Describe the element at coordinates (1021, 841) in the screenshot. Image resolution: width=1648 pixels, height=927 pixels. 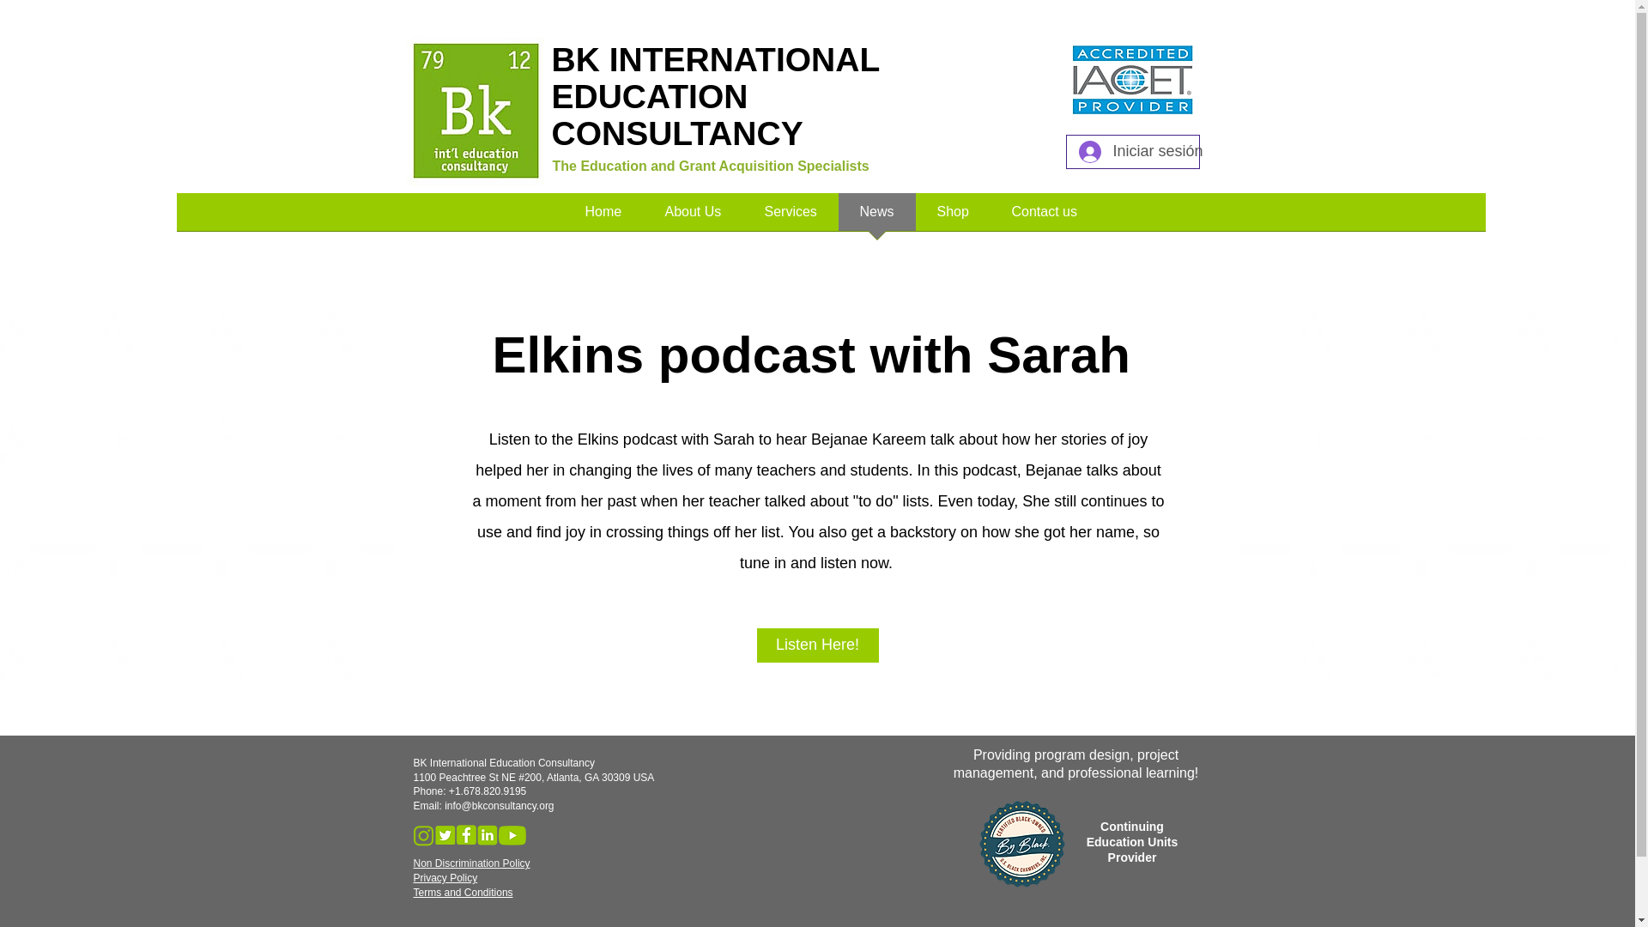
I see `byblack-badge.jpg` at that location.